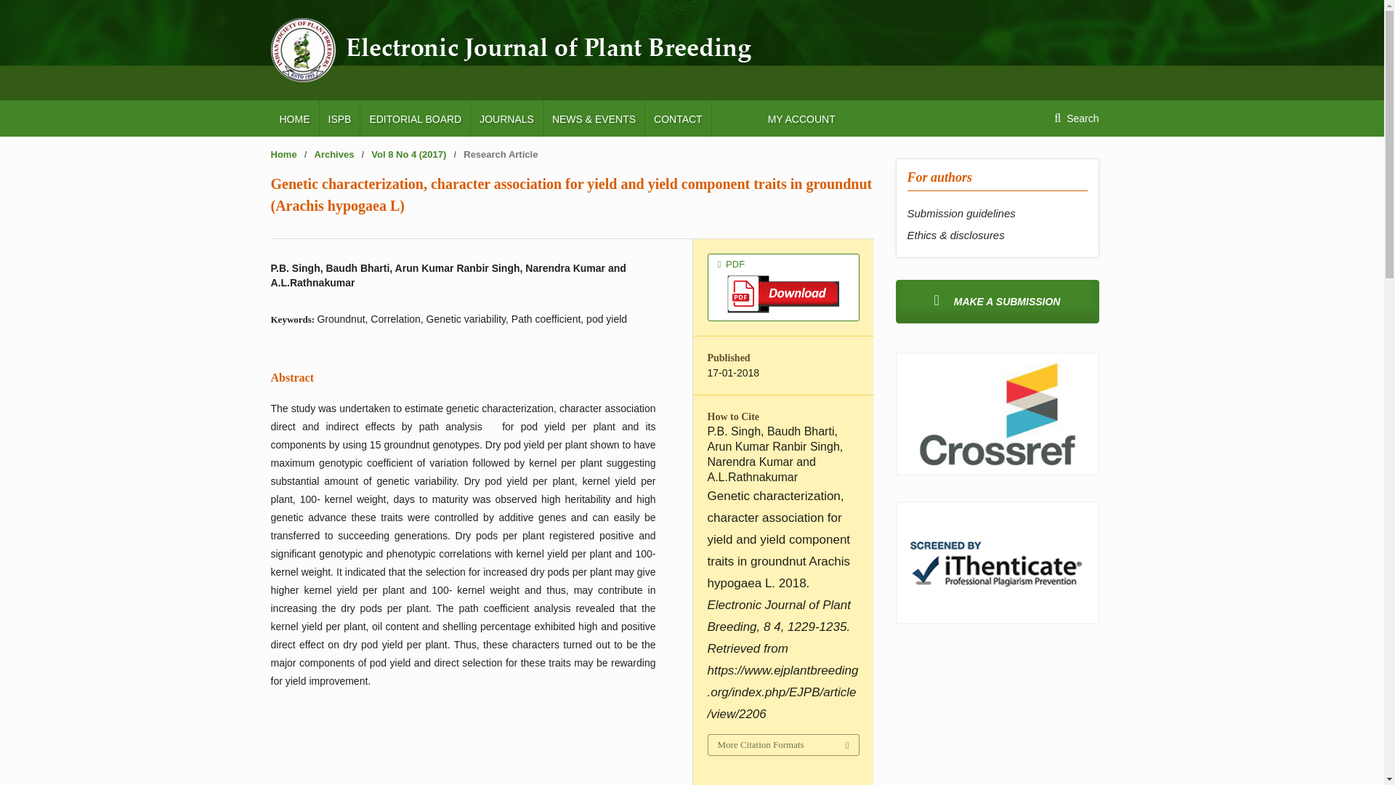  What do you see at coordinates (334, 154) in the screenshot?
I see `Archives` at bounding box center [334, 154].